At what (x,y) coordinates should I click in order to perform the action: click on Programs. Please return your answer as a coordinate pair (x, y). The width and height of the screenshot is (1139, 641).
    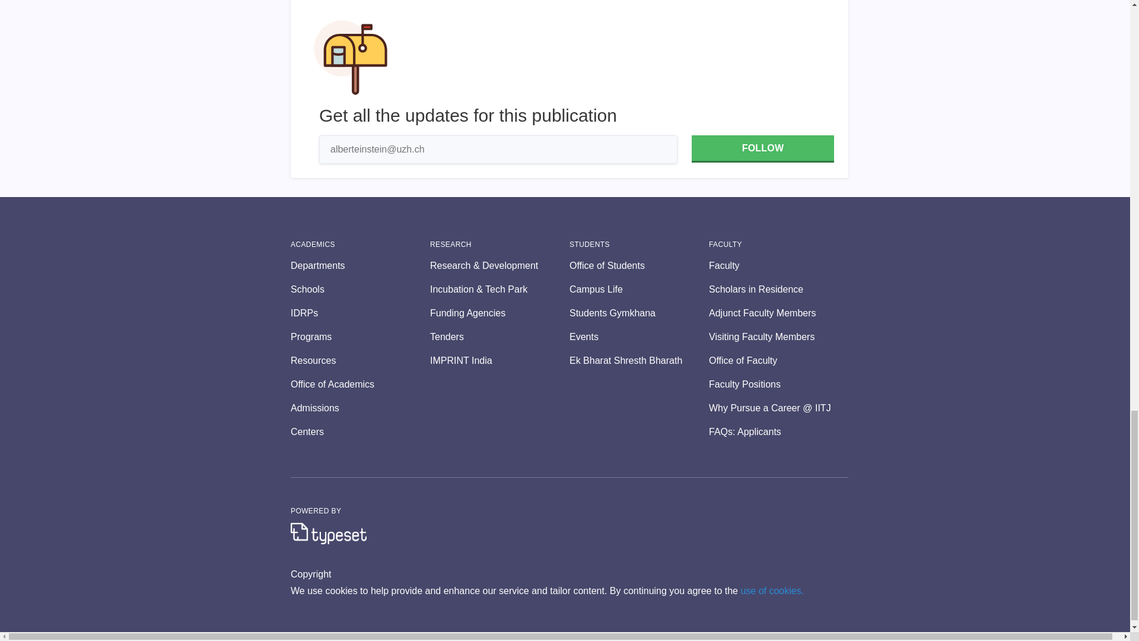
    Looking at the image, I should click on (360, 337).